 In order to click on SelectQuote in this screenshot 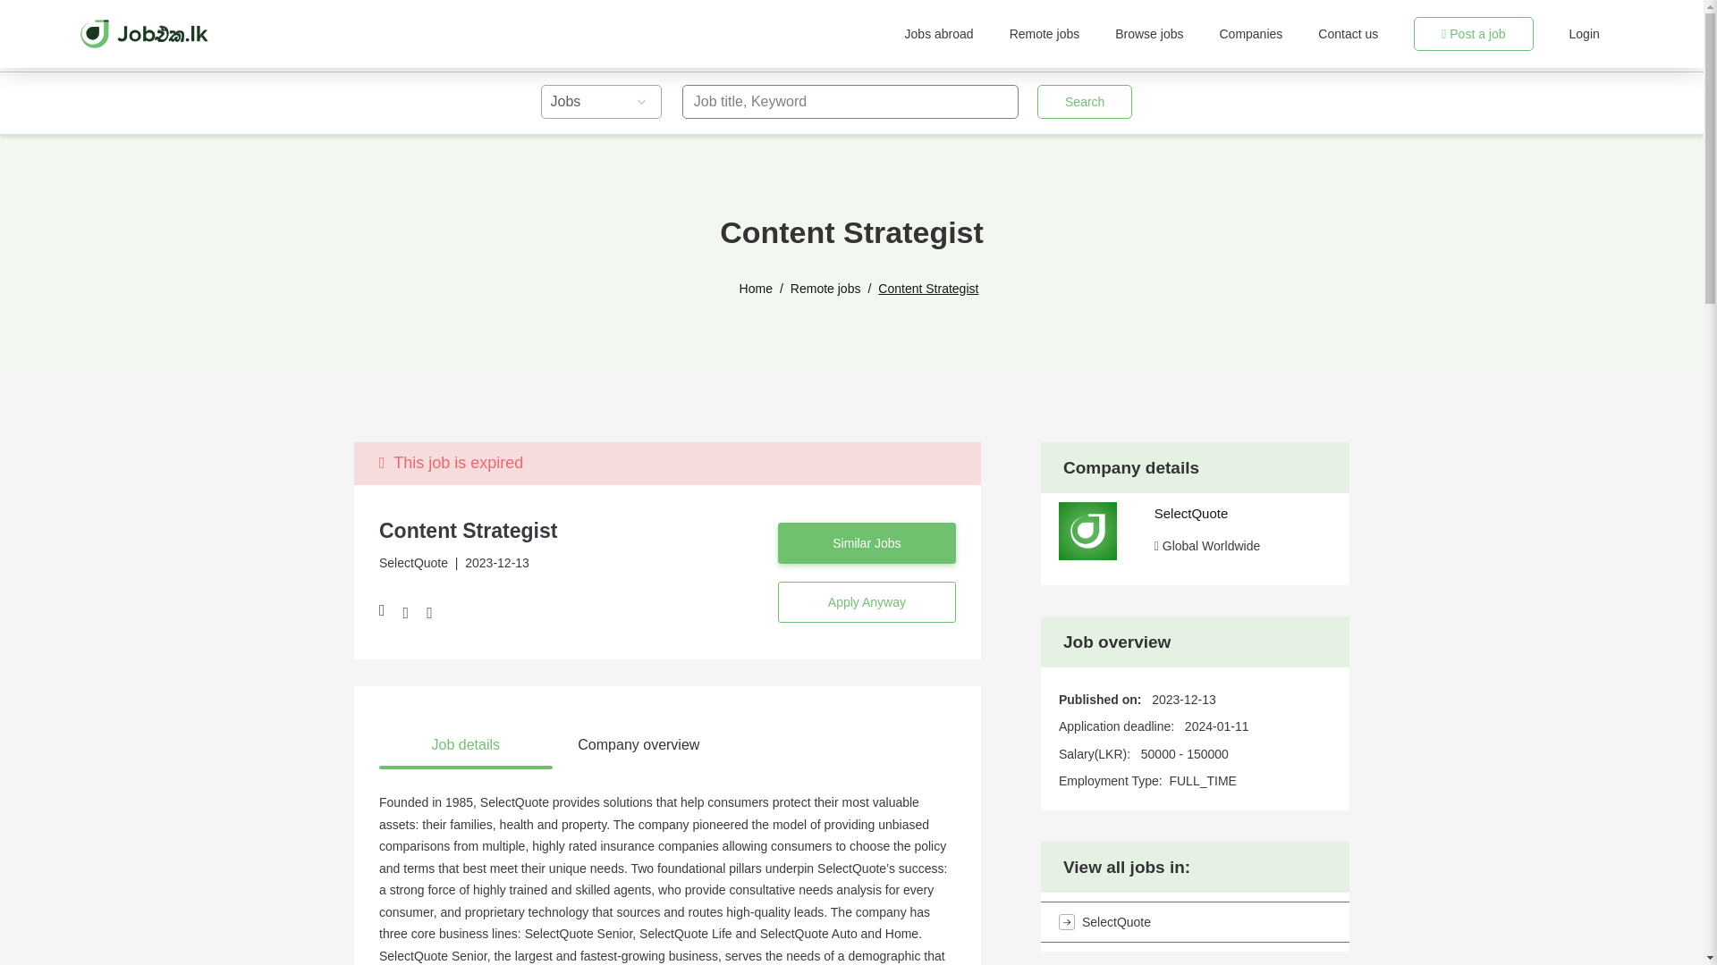, I will do `click(1191, 513)`.